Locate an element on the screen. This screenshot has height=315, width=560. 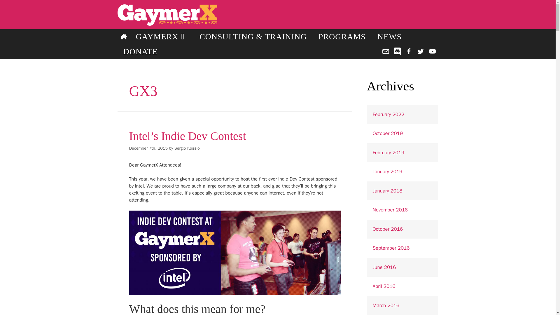
Sergio Kossio is located at coordinates (187, 148).